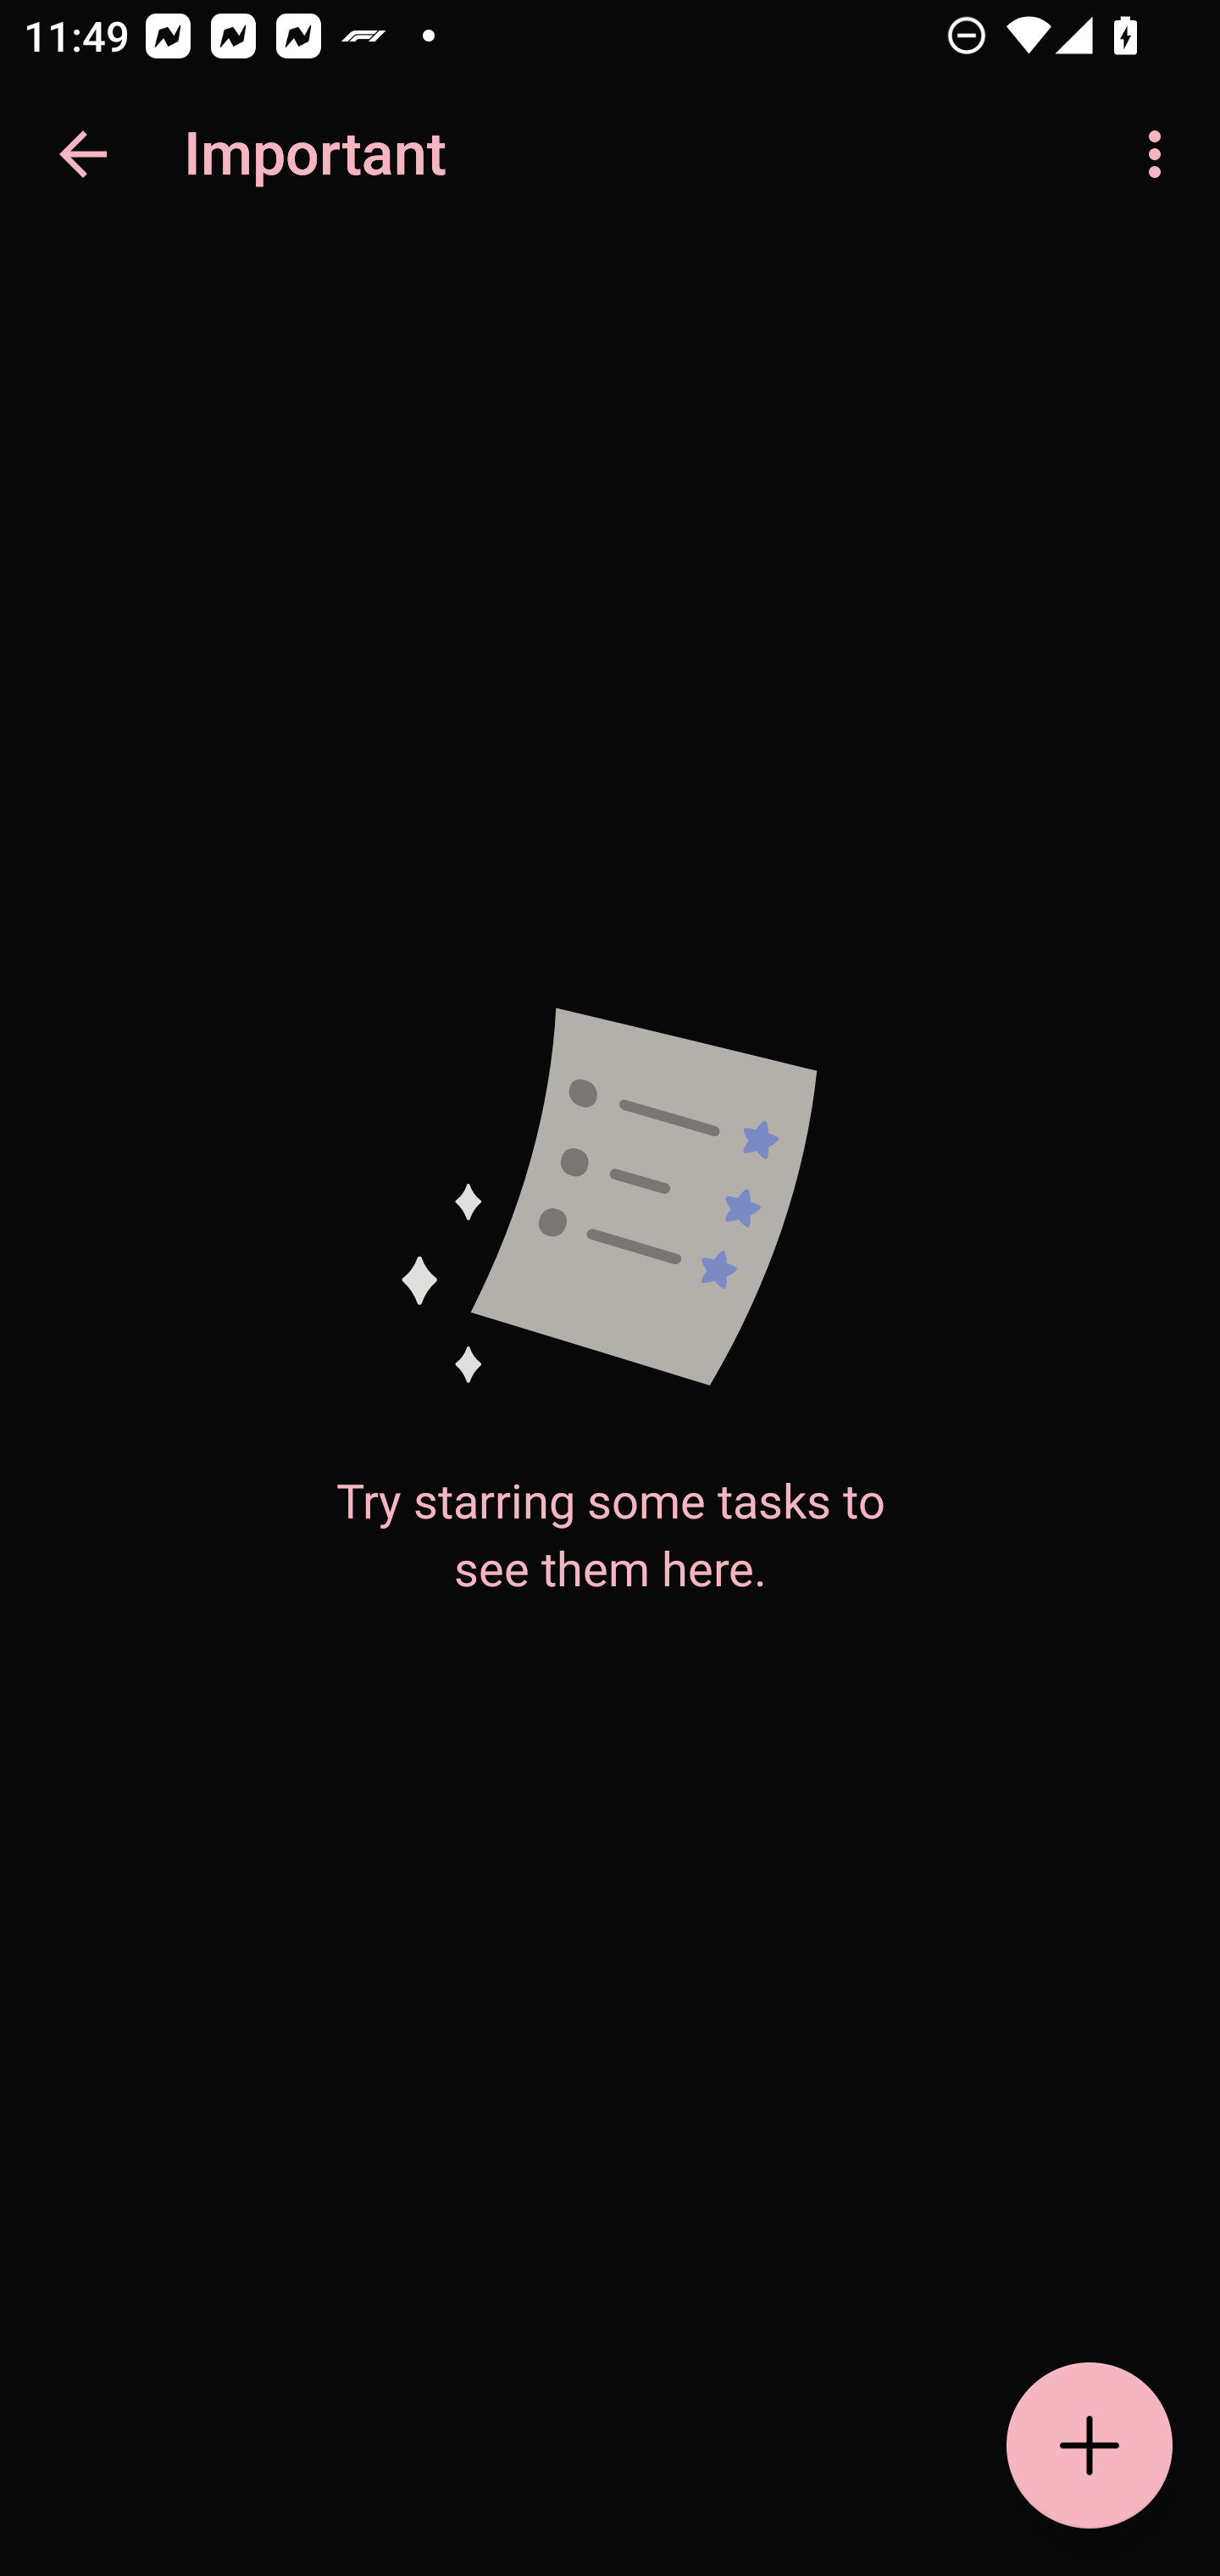 This screenshot has width=1220, height=2576. I want to click on Add a task, so click(1090, 2446).